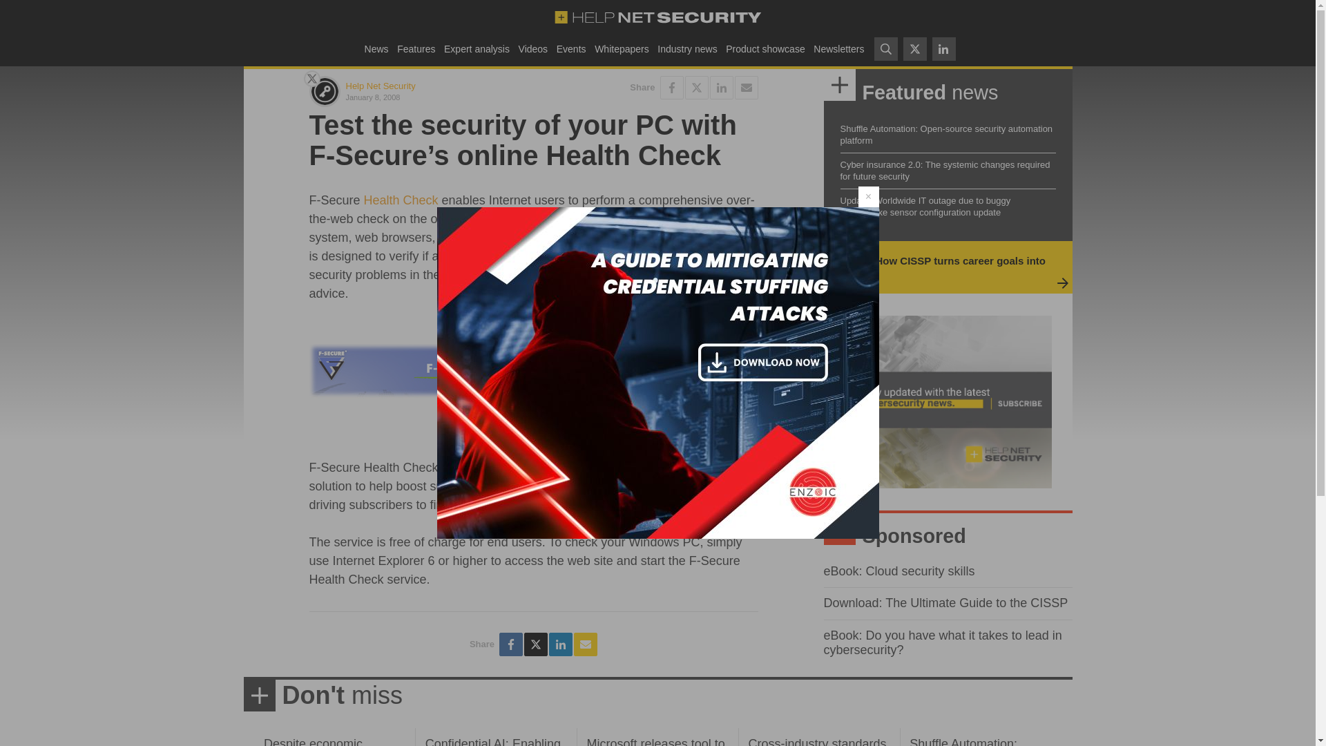  I want to click on Cross-industry standards for data provenance in AI, so click(816, 742).